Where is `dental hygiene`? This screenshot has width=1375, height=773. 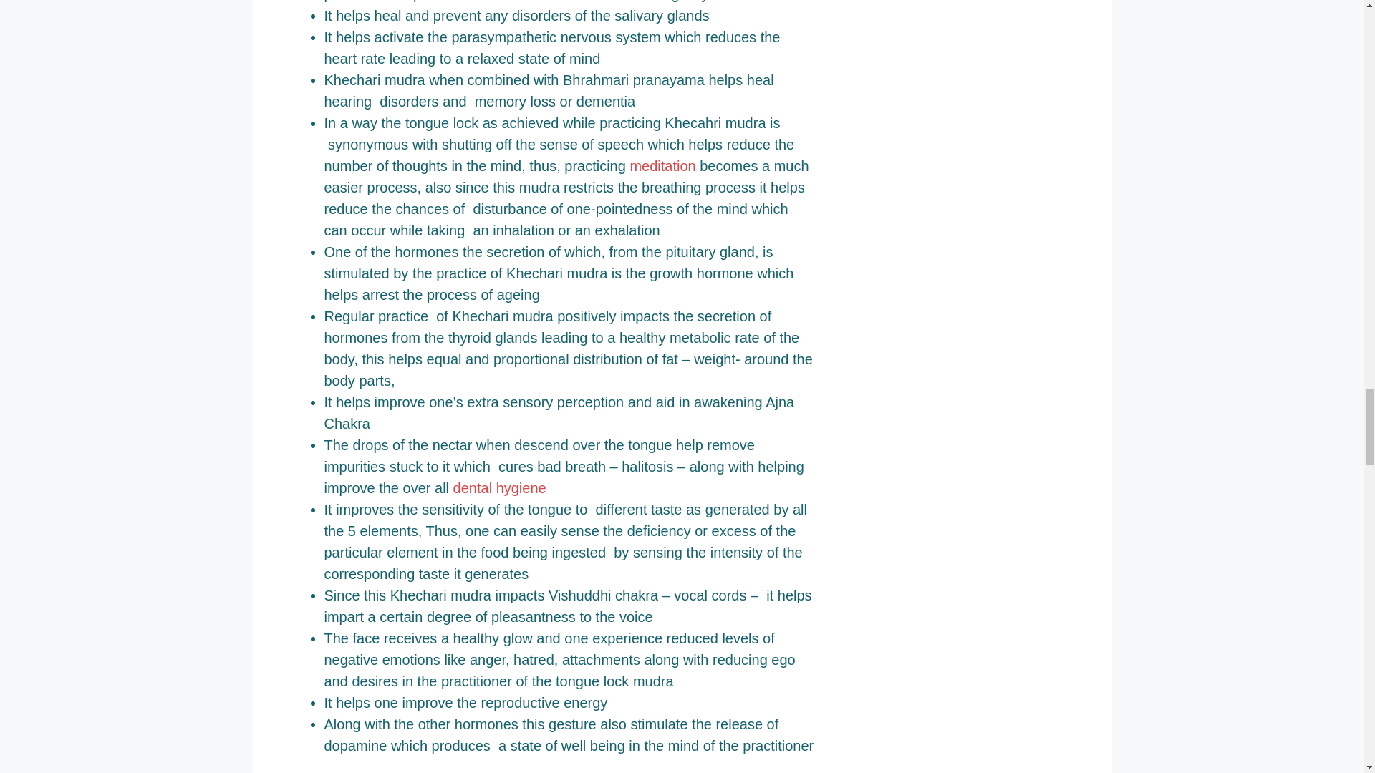
dental hygiene is located at coordinates (500, 488).